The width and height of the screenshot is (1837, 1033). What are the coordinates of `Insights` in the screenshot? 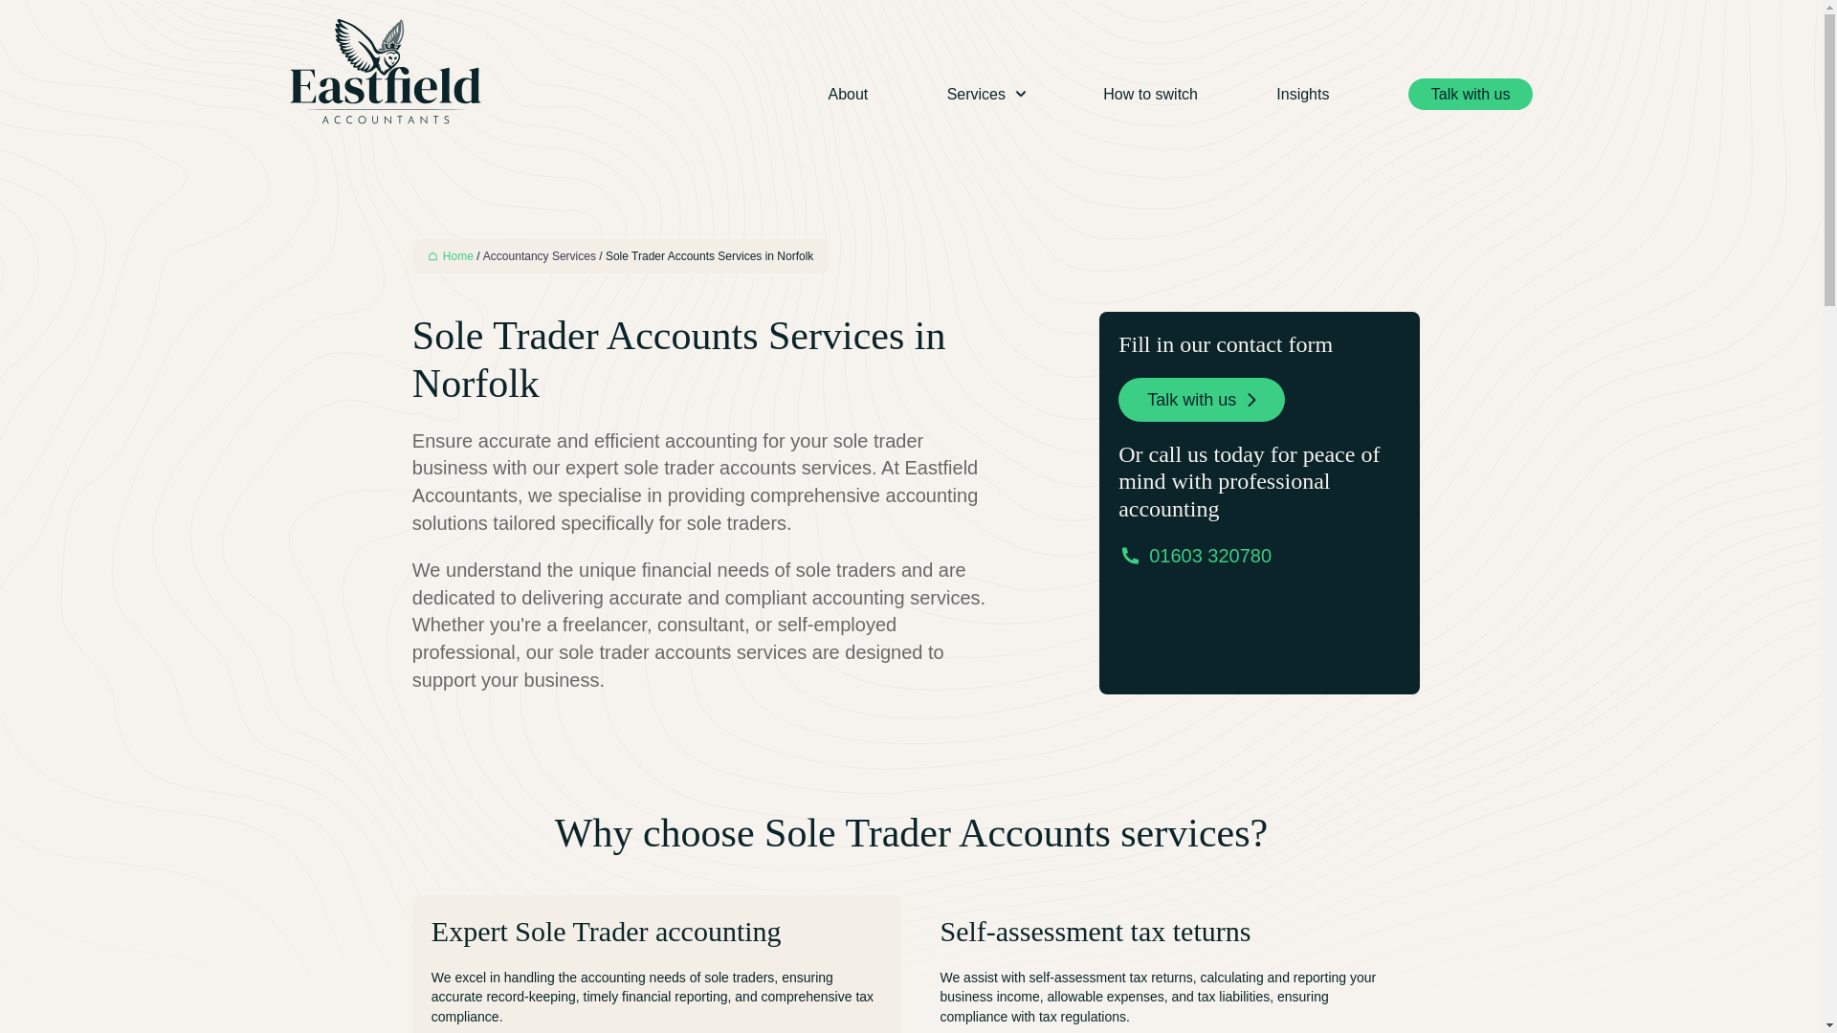 It's located at (1302, 94).